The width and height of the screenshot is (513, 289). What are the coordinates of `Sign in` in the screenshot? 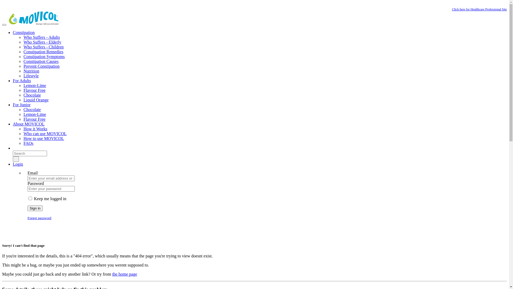 It's located at (35, 208).